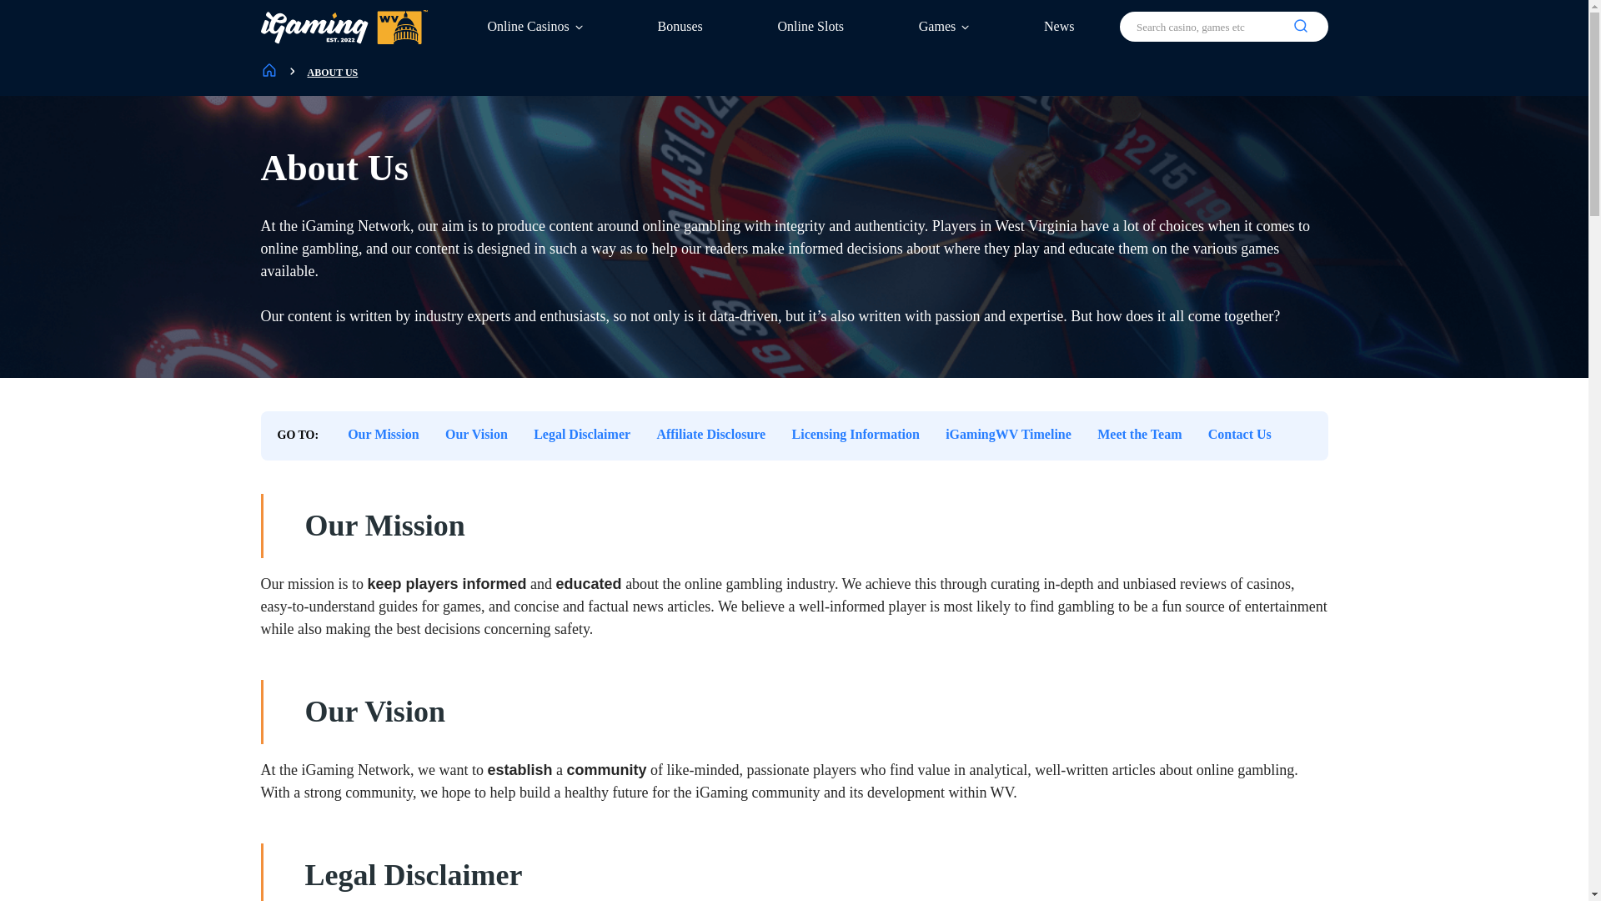 The height and width of the screenshot is (901, 1601). Describe the element at coordinates (477, 435) in the screenshot. I see `Our Vision` at that location.